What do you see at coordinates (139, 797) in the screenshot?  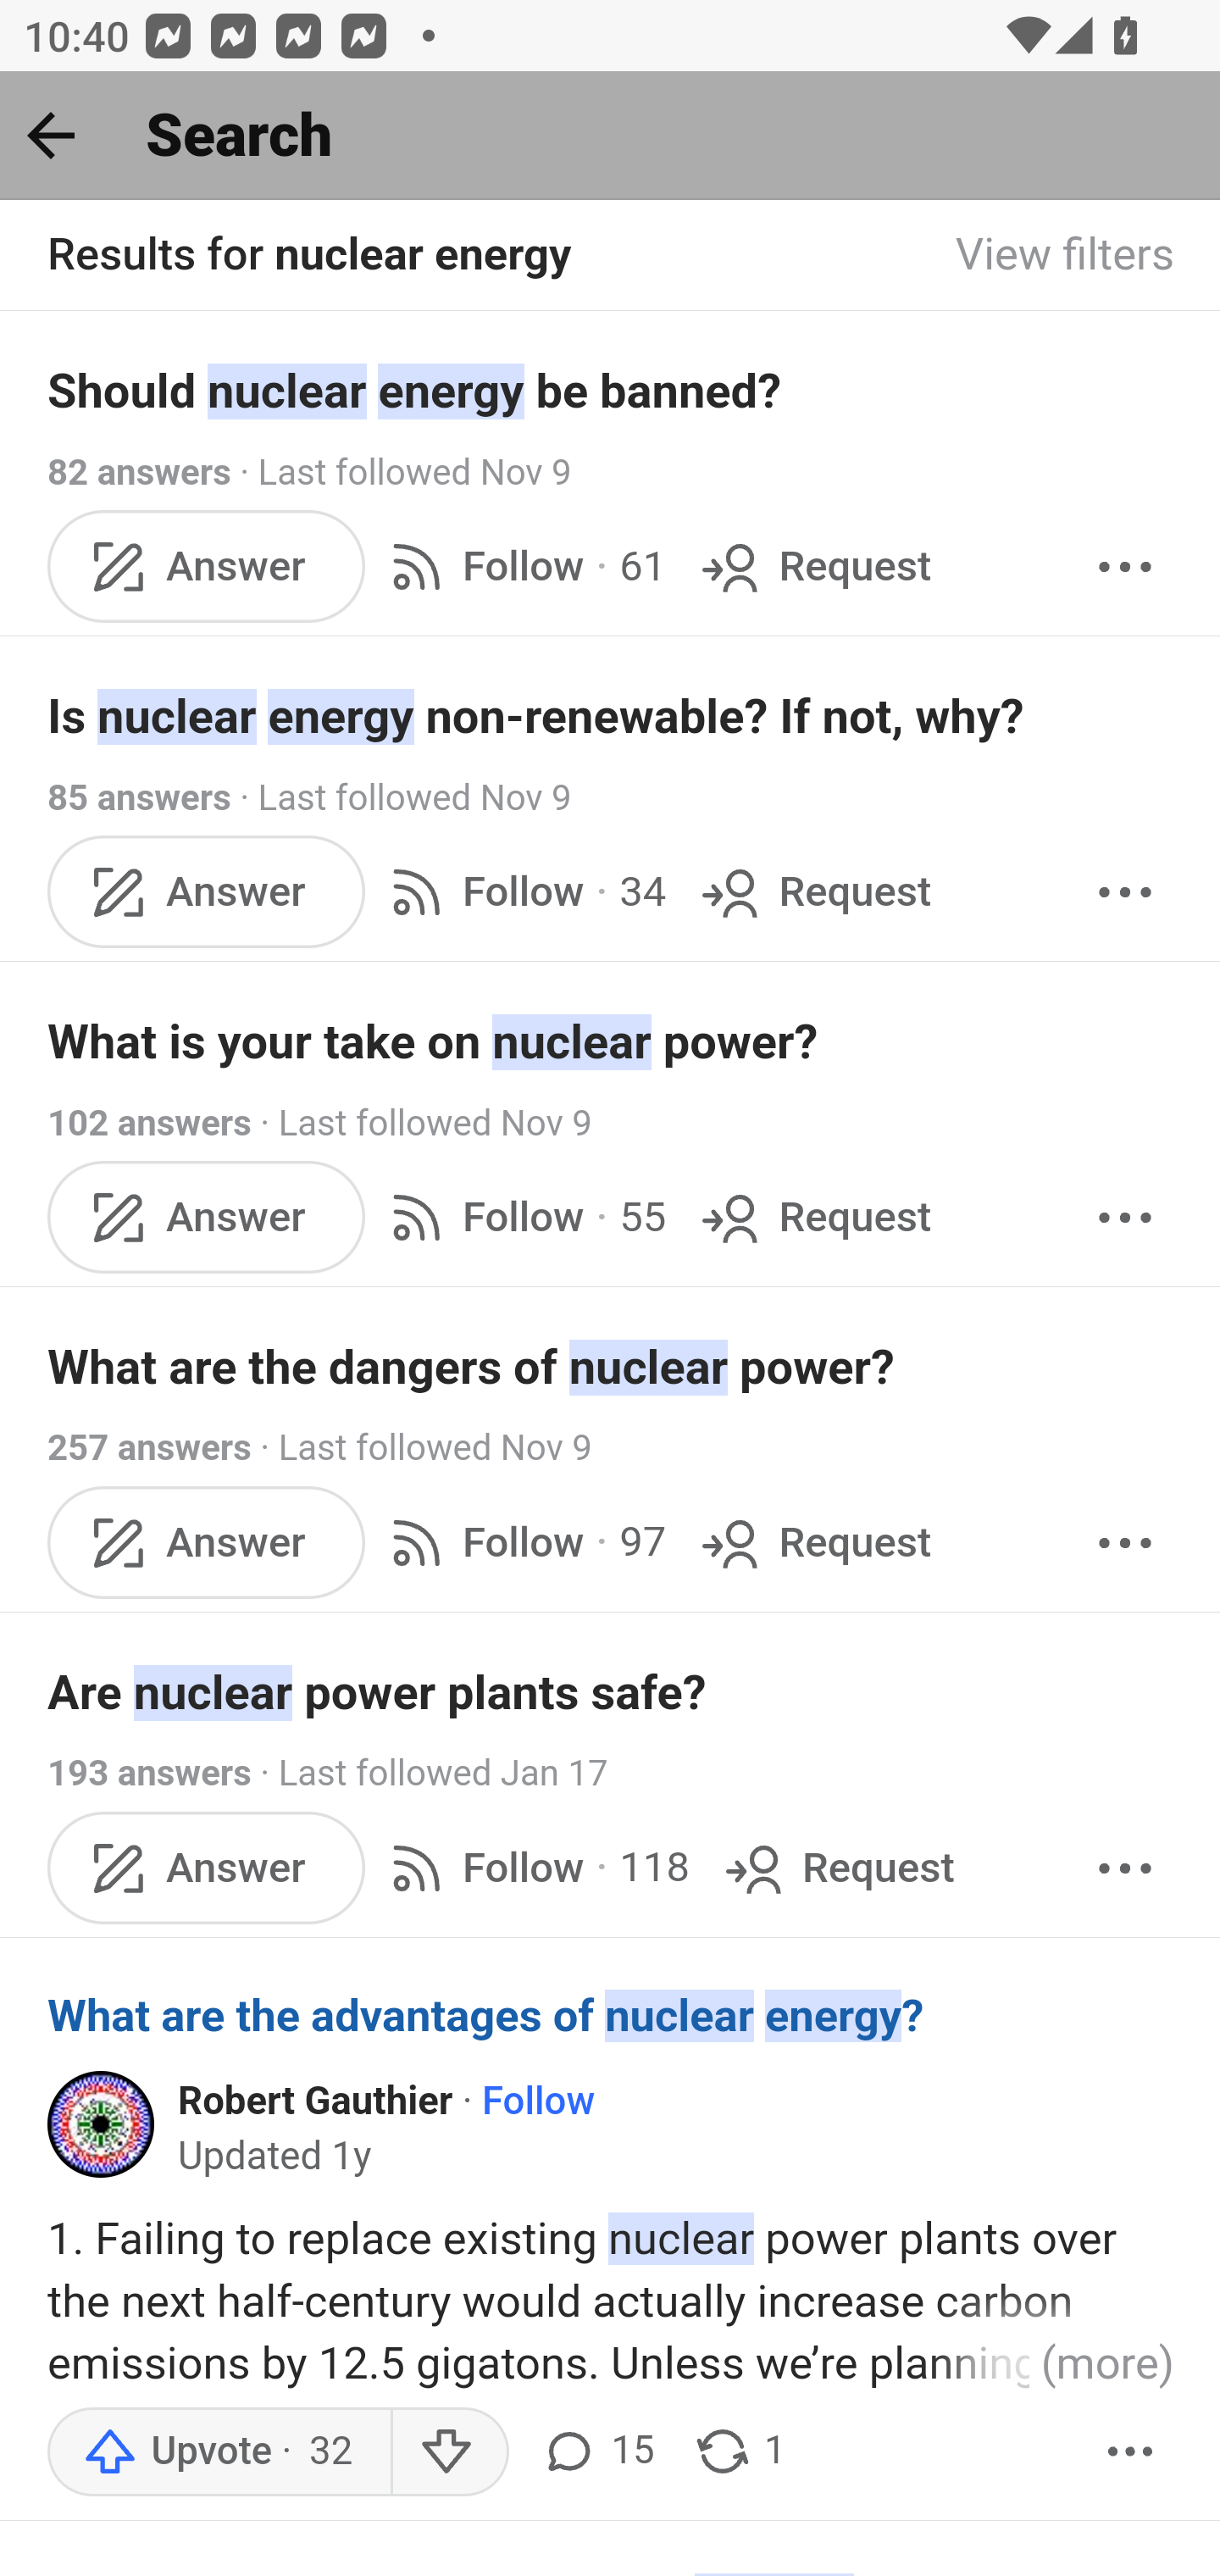 I see `85 answers 85  answers` at bounding box center [139, 797].